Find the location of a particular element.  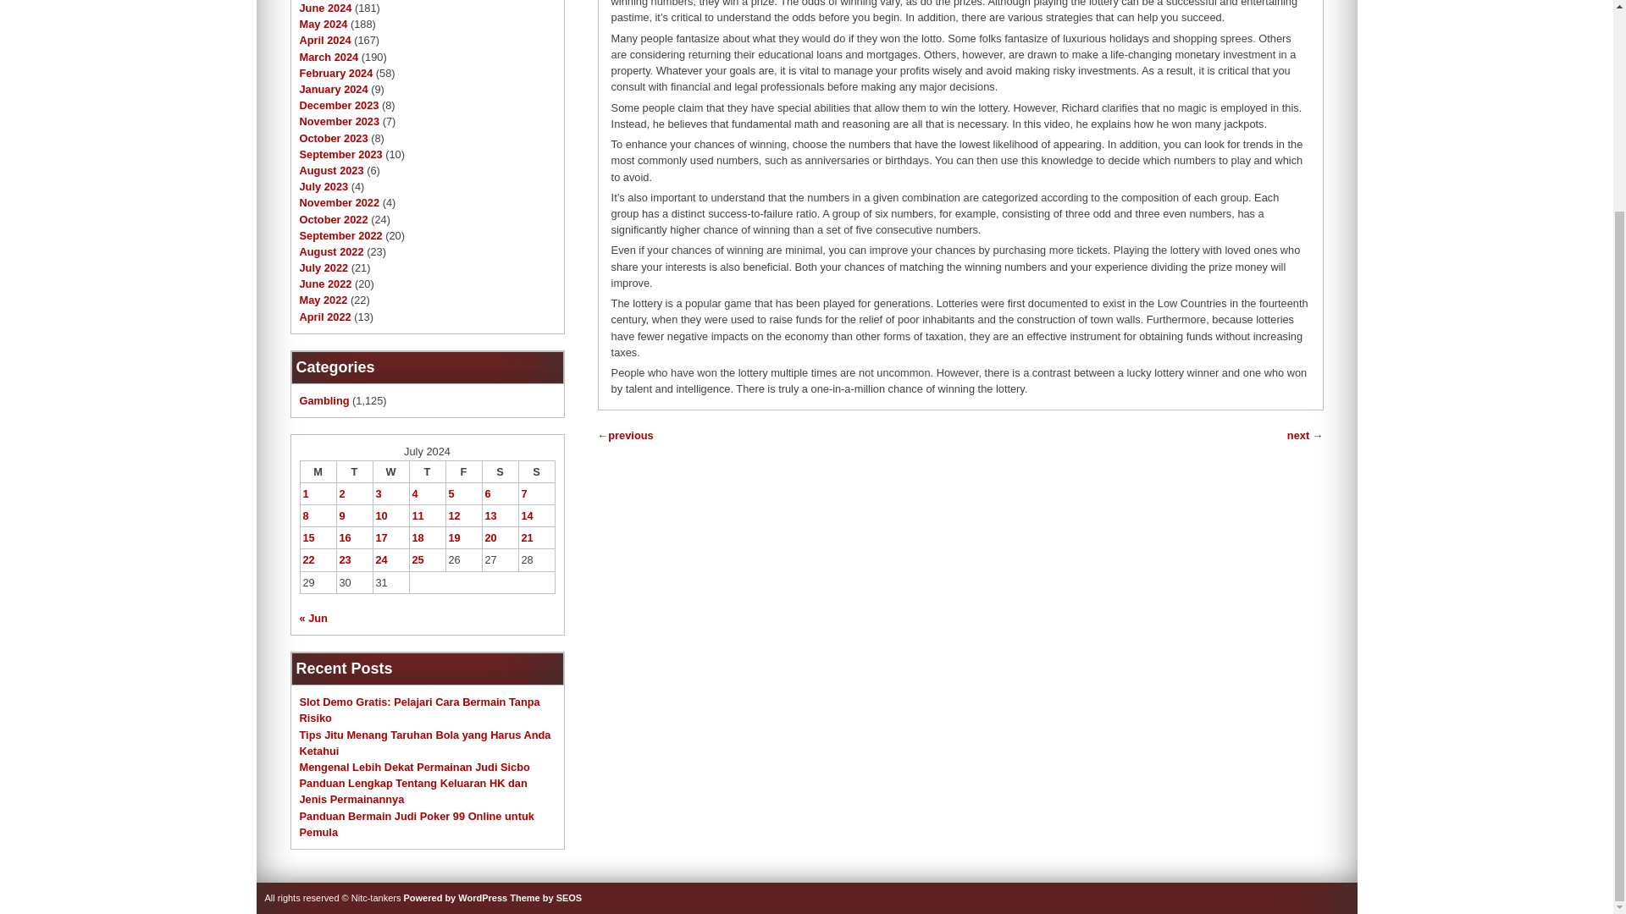

August 2022 is located at coordinates (332, 251).